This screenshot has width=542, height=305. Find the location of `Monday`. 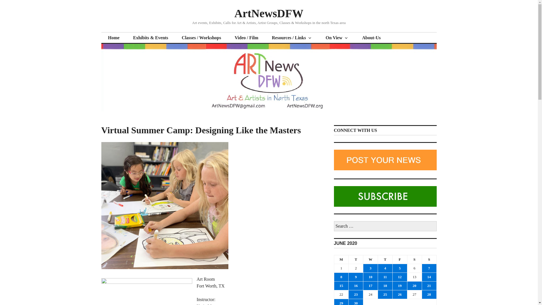

Monday is located at coordinates (341, 259).